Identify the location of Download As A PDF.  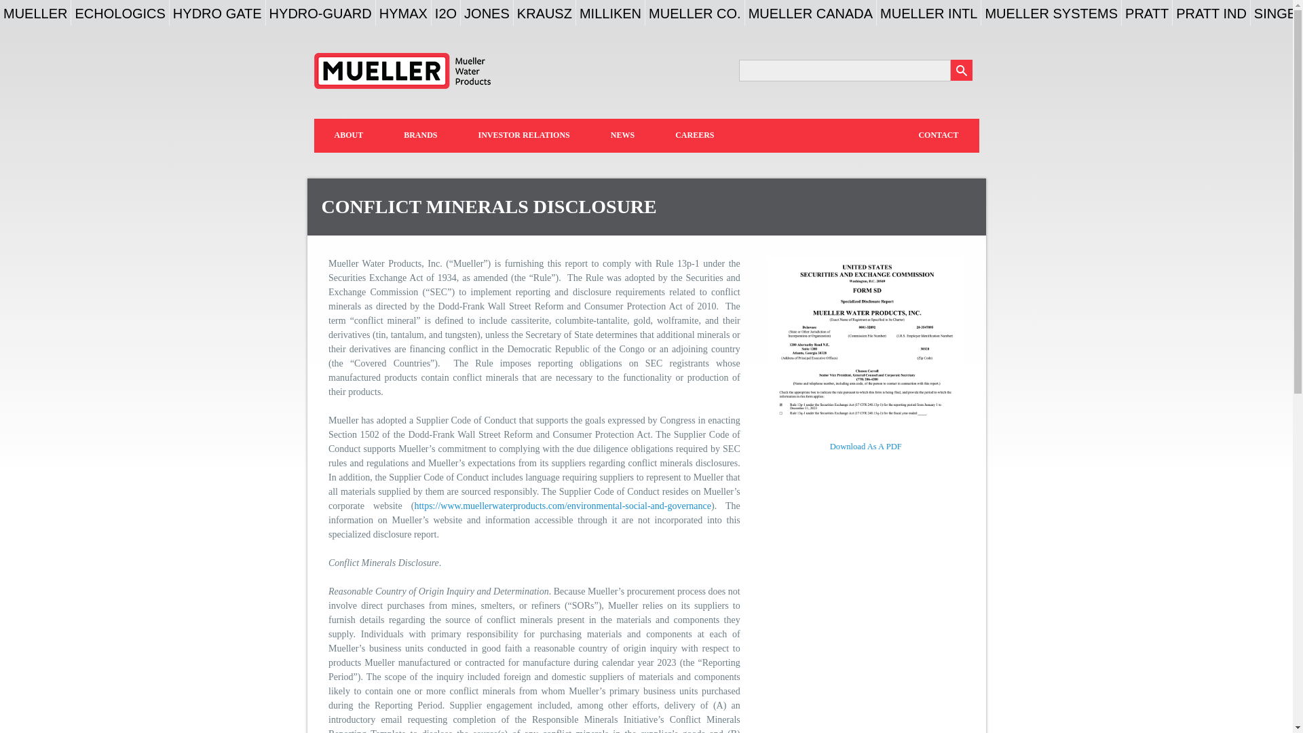
(866, 447).